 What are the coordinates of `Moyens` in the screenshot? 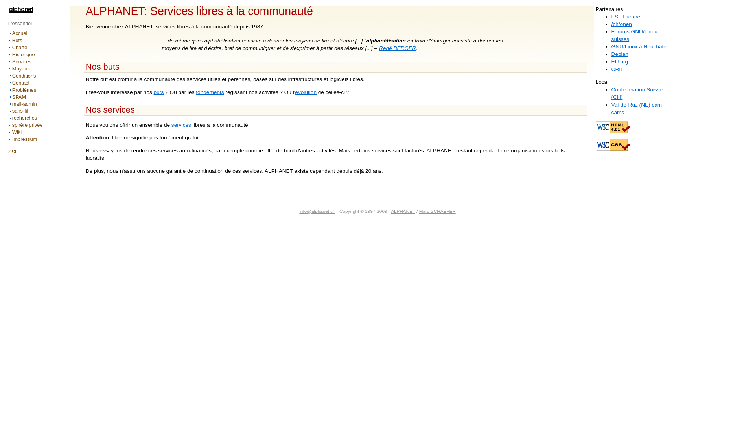 It's located at (21, 68).